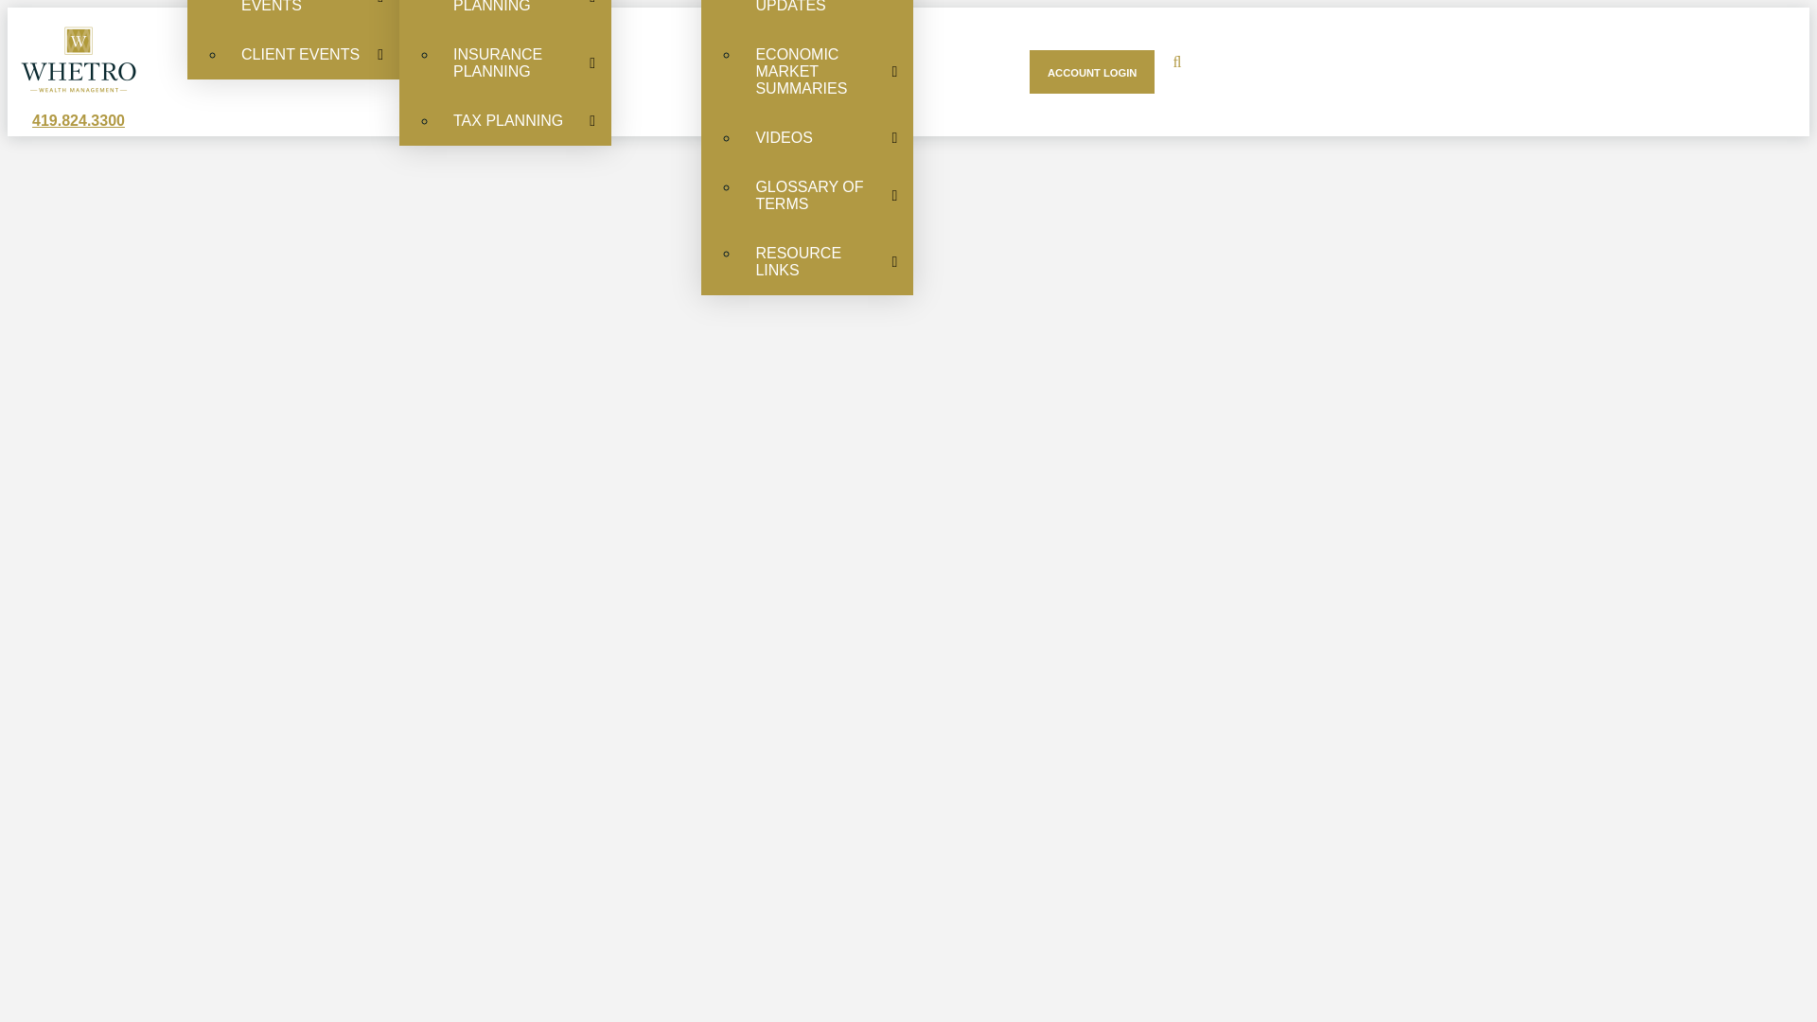 The image size is (1817, 1022). I want to click on MORNING MARKET RADIO UPDATES, so click(826, 15).